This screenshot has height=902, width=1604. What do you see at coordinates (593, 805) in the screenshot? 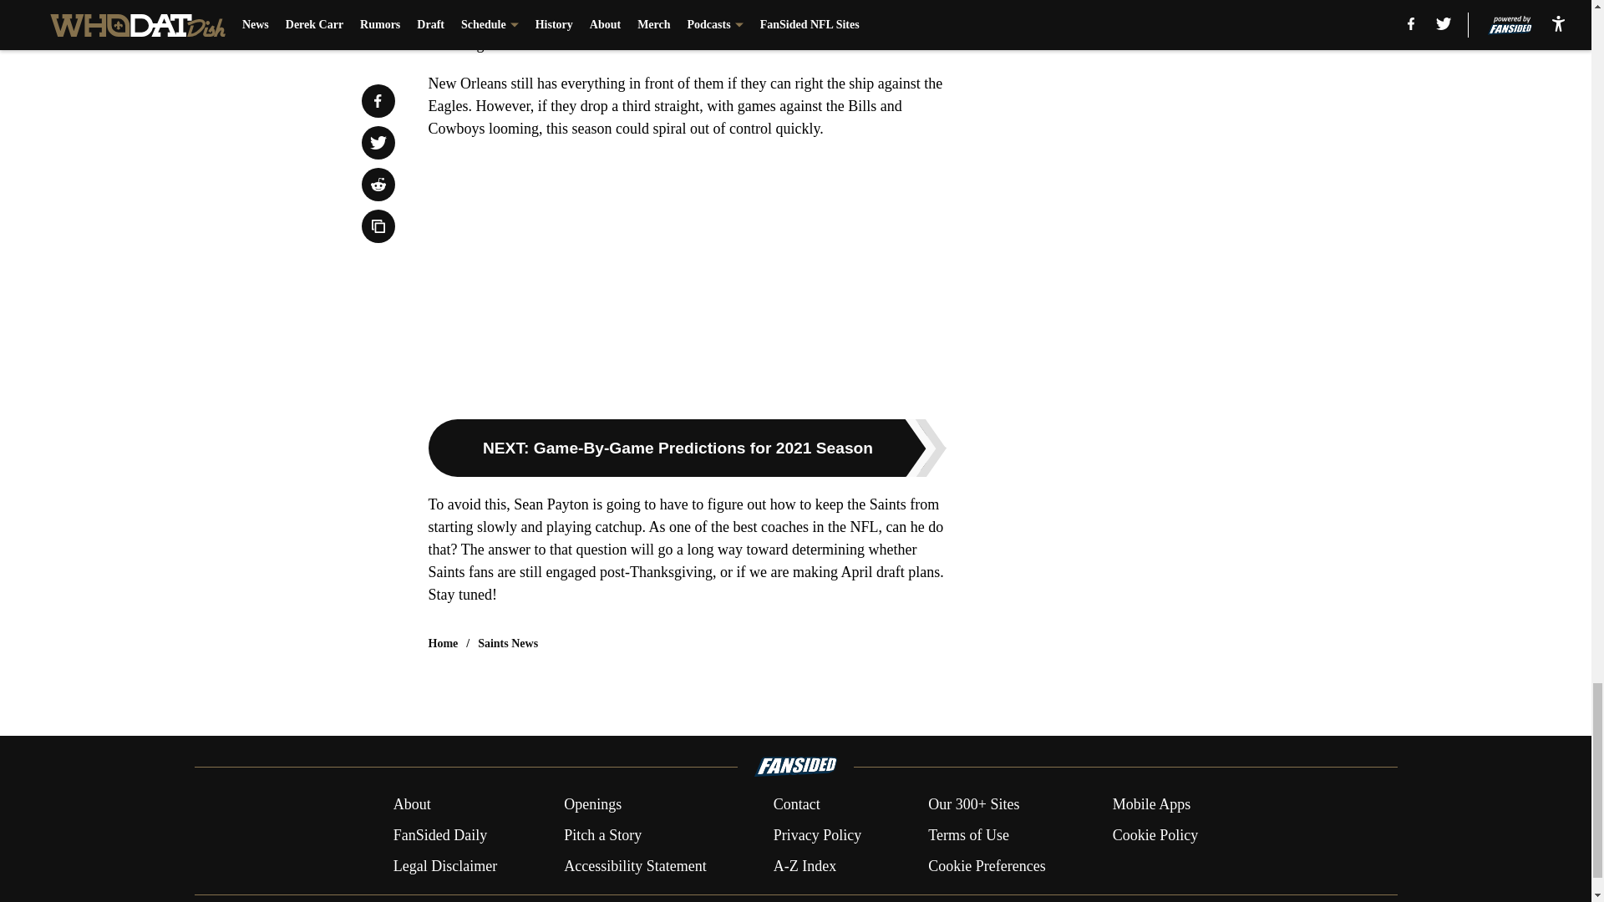
I see `Openings` at bounding box center [593, 805].